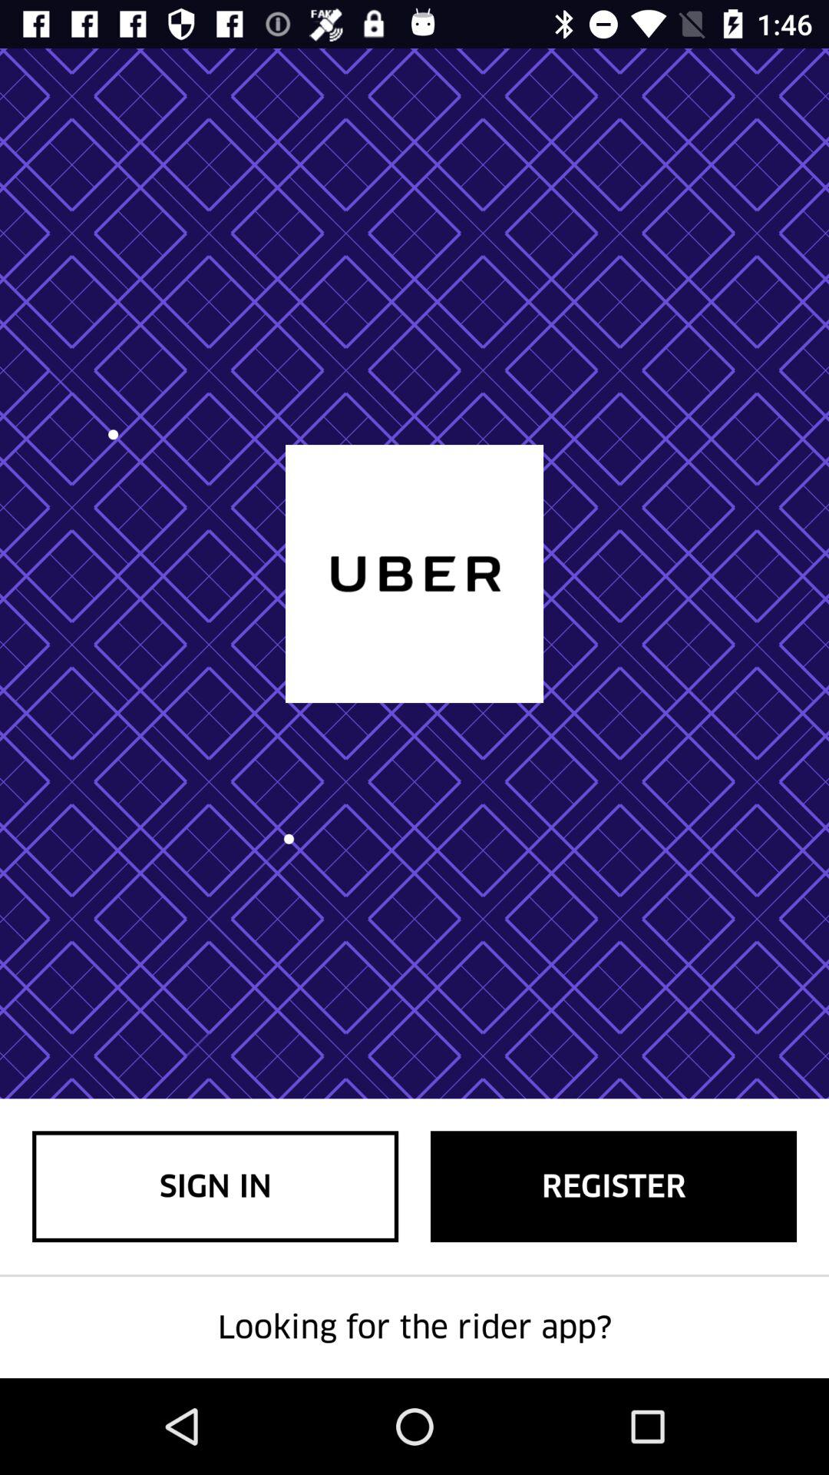  Describe the element at coordinates (215, 1186) in the screenshot. I see `swipe until sign in icon` at that location.